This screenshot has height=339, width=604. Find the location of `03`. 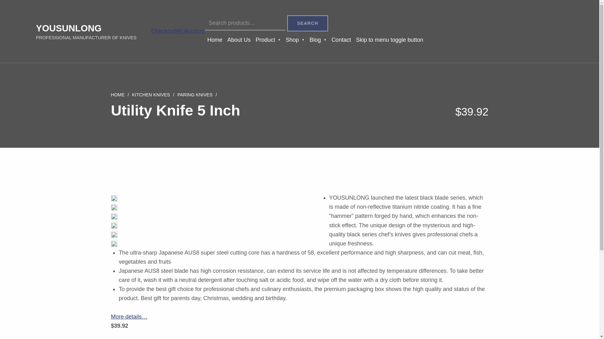

03 is located at coordinates (114, 225).